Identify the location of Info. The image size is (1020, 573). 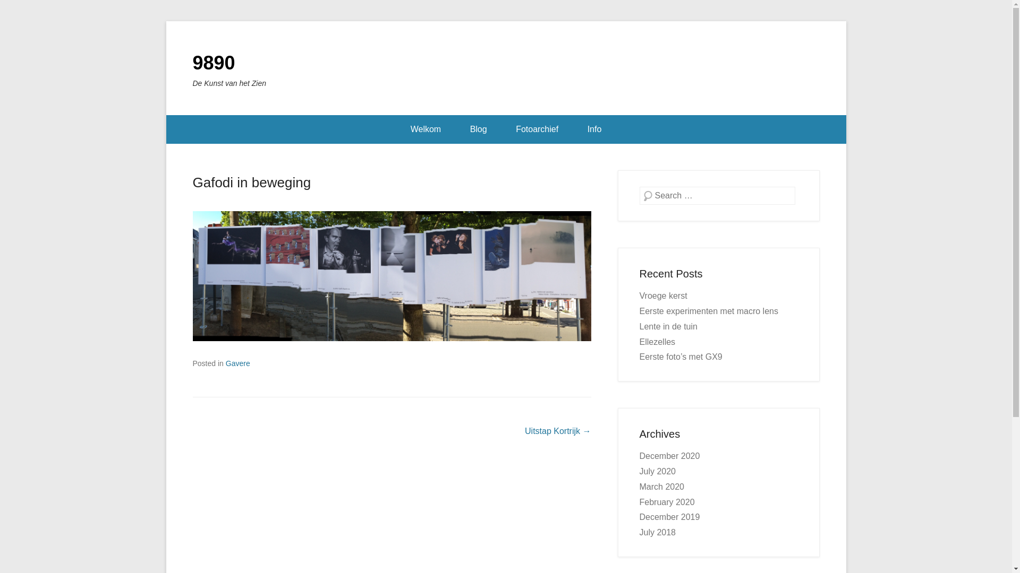
(595, 129).